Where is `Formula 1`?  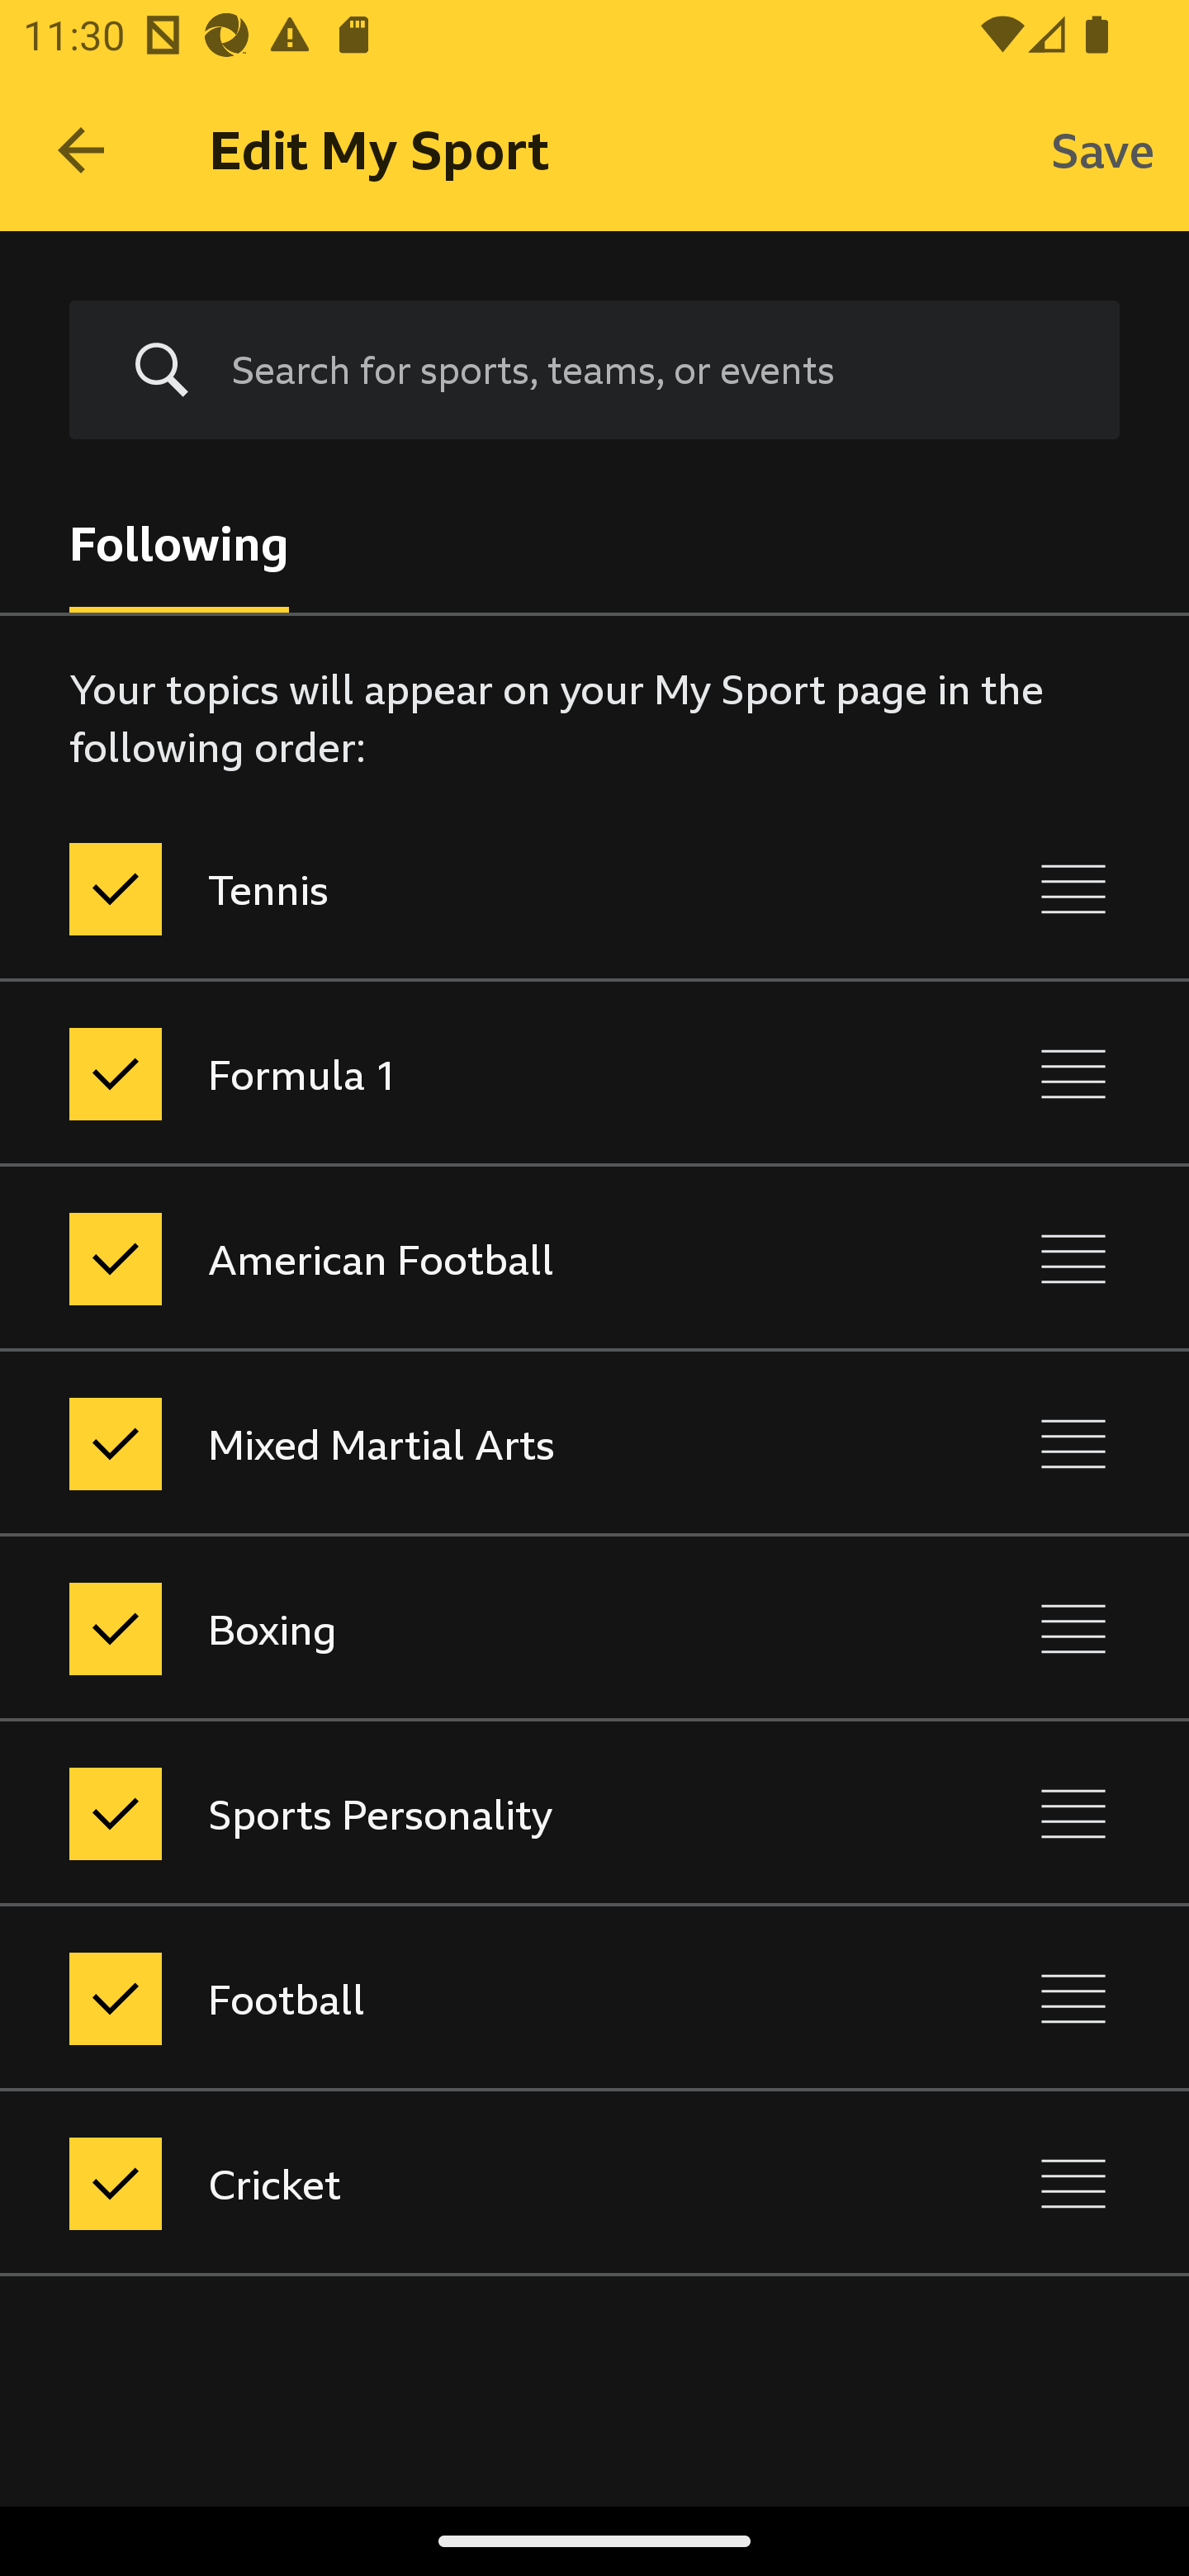
Formula 1 is located at coordinates (456, 1073).